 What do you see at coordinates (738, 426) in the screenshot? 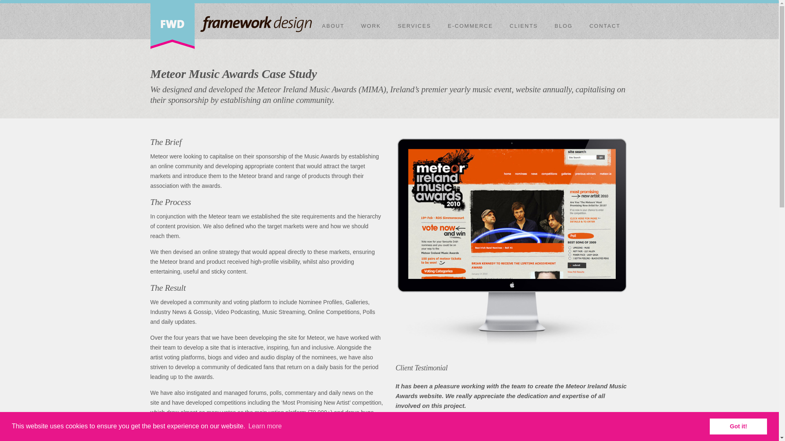
I see `Got it!` at bounding box center [738, 426].